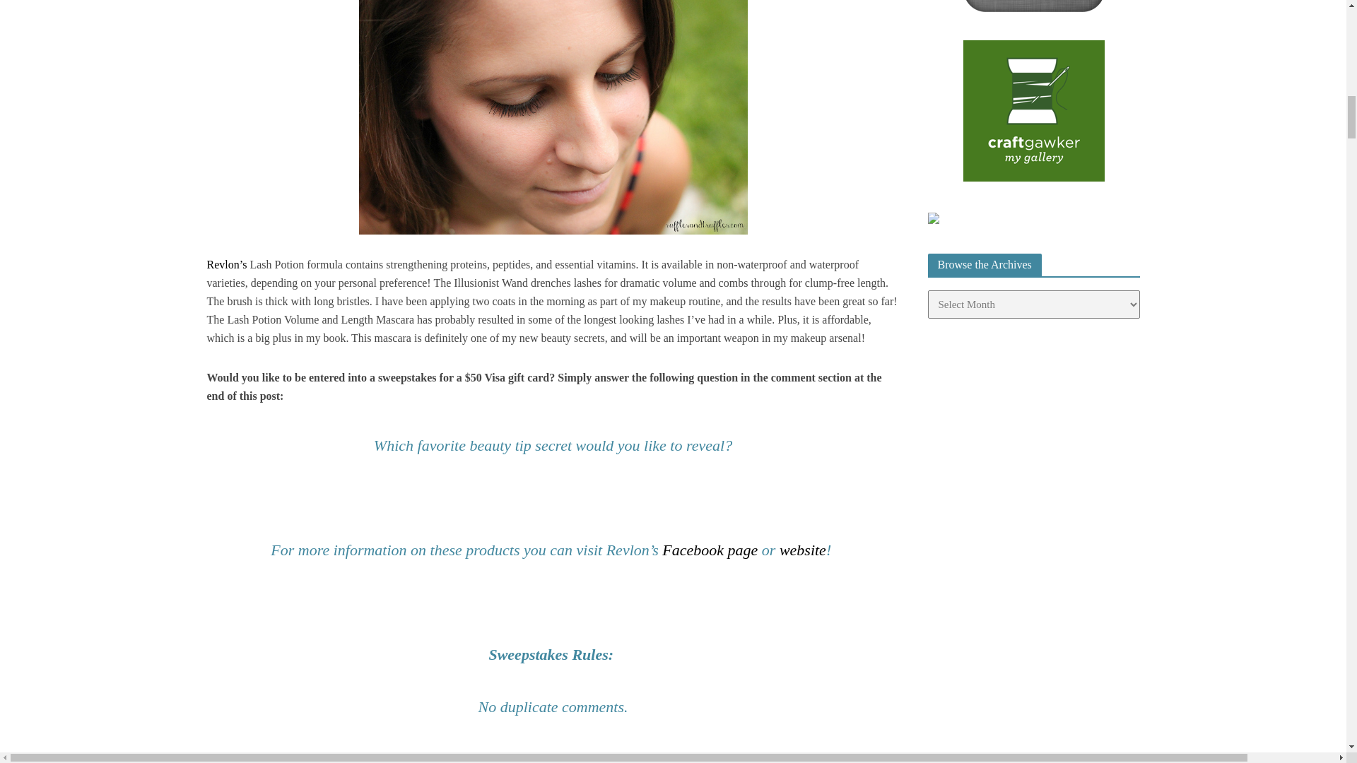 The width and height of the screenshot is (1357, 763). I want to click on my craftgawker gallery, so click(1033, 109).